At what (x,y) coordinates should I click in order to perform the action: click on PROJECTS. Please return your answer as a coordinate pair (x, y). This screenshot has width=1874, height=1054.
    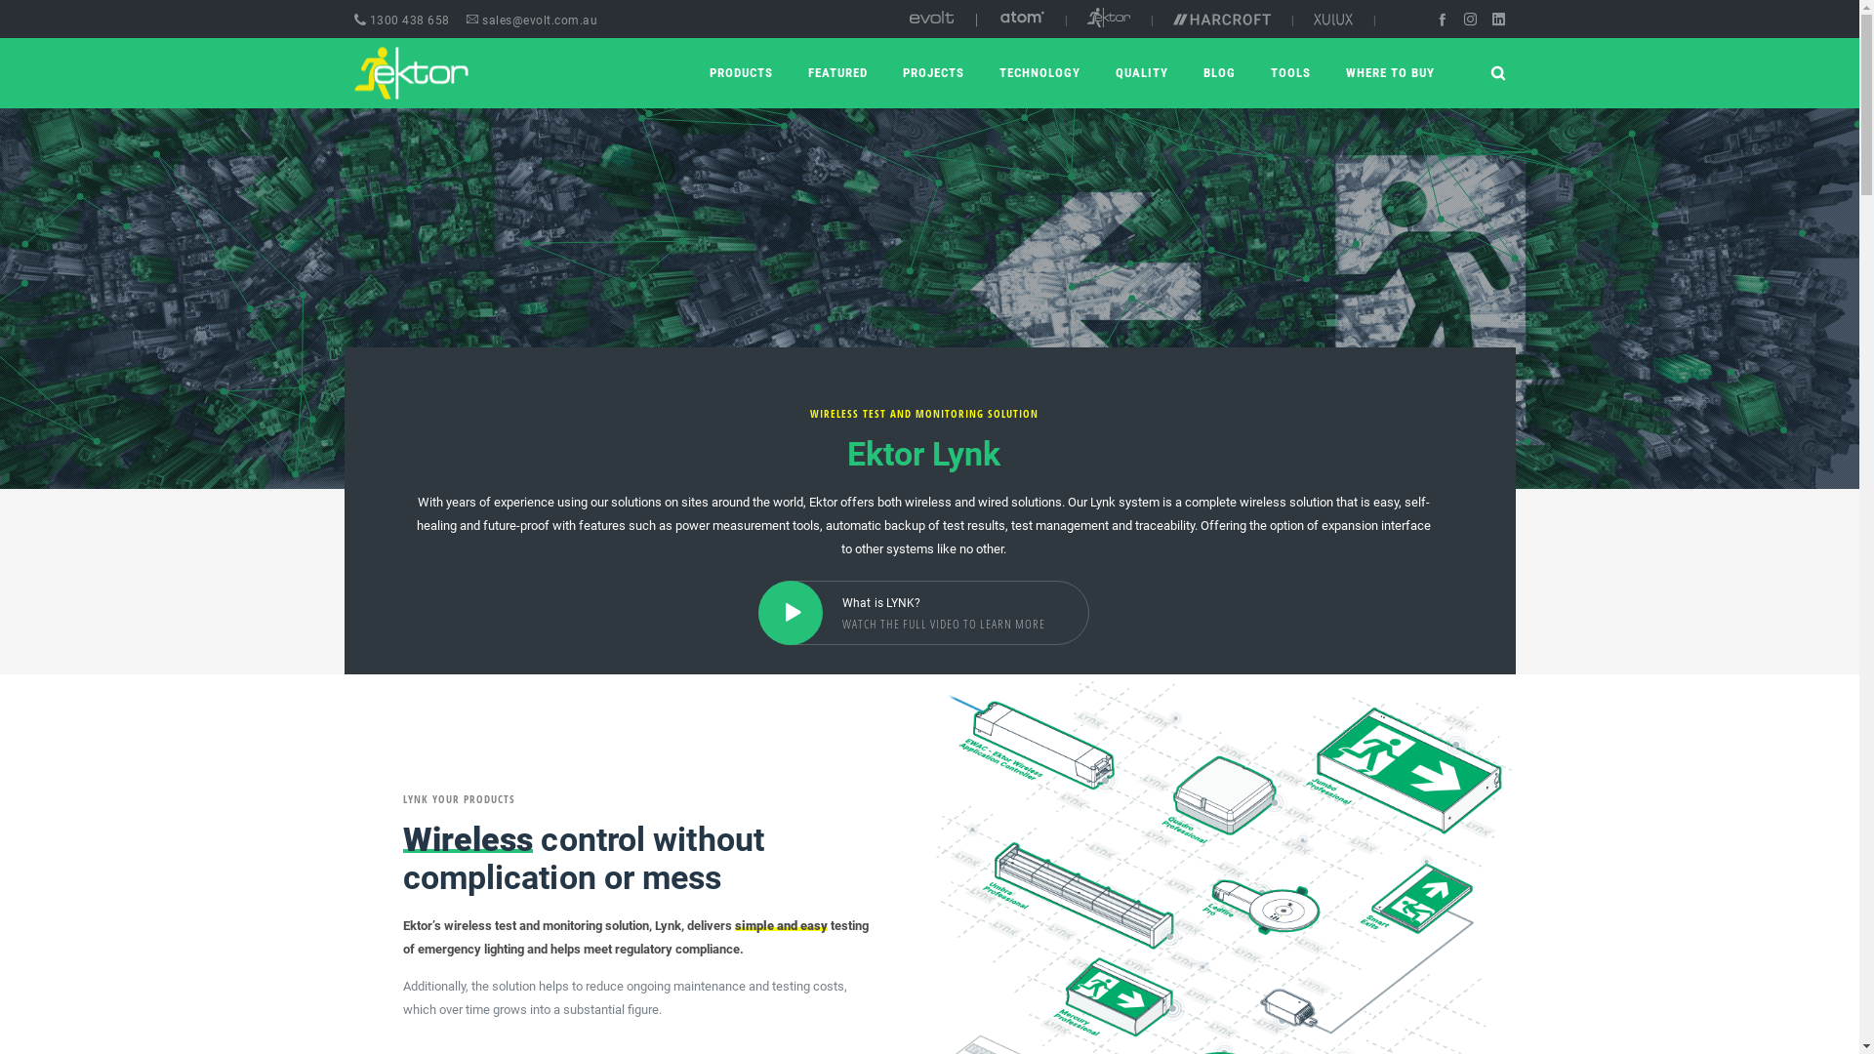
    Looking at the image, I should click on (933, 73).